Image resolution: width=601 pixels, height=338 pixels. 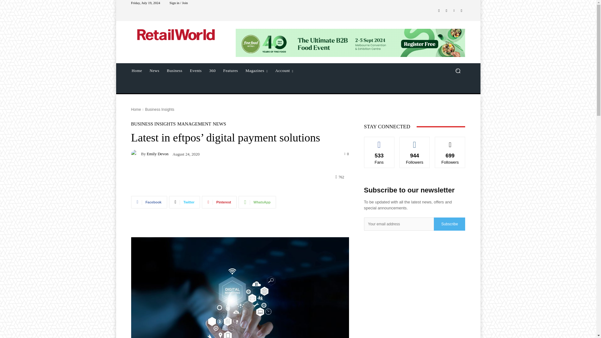 I want to click on Account, so click(x=284, y=70).